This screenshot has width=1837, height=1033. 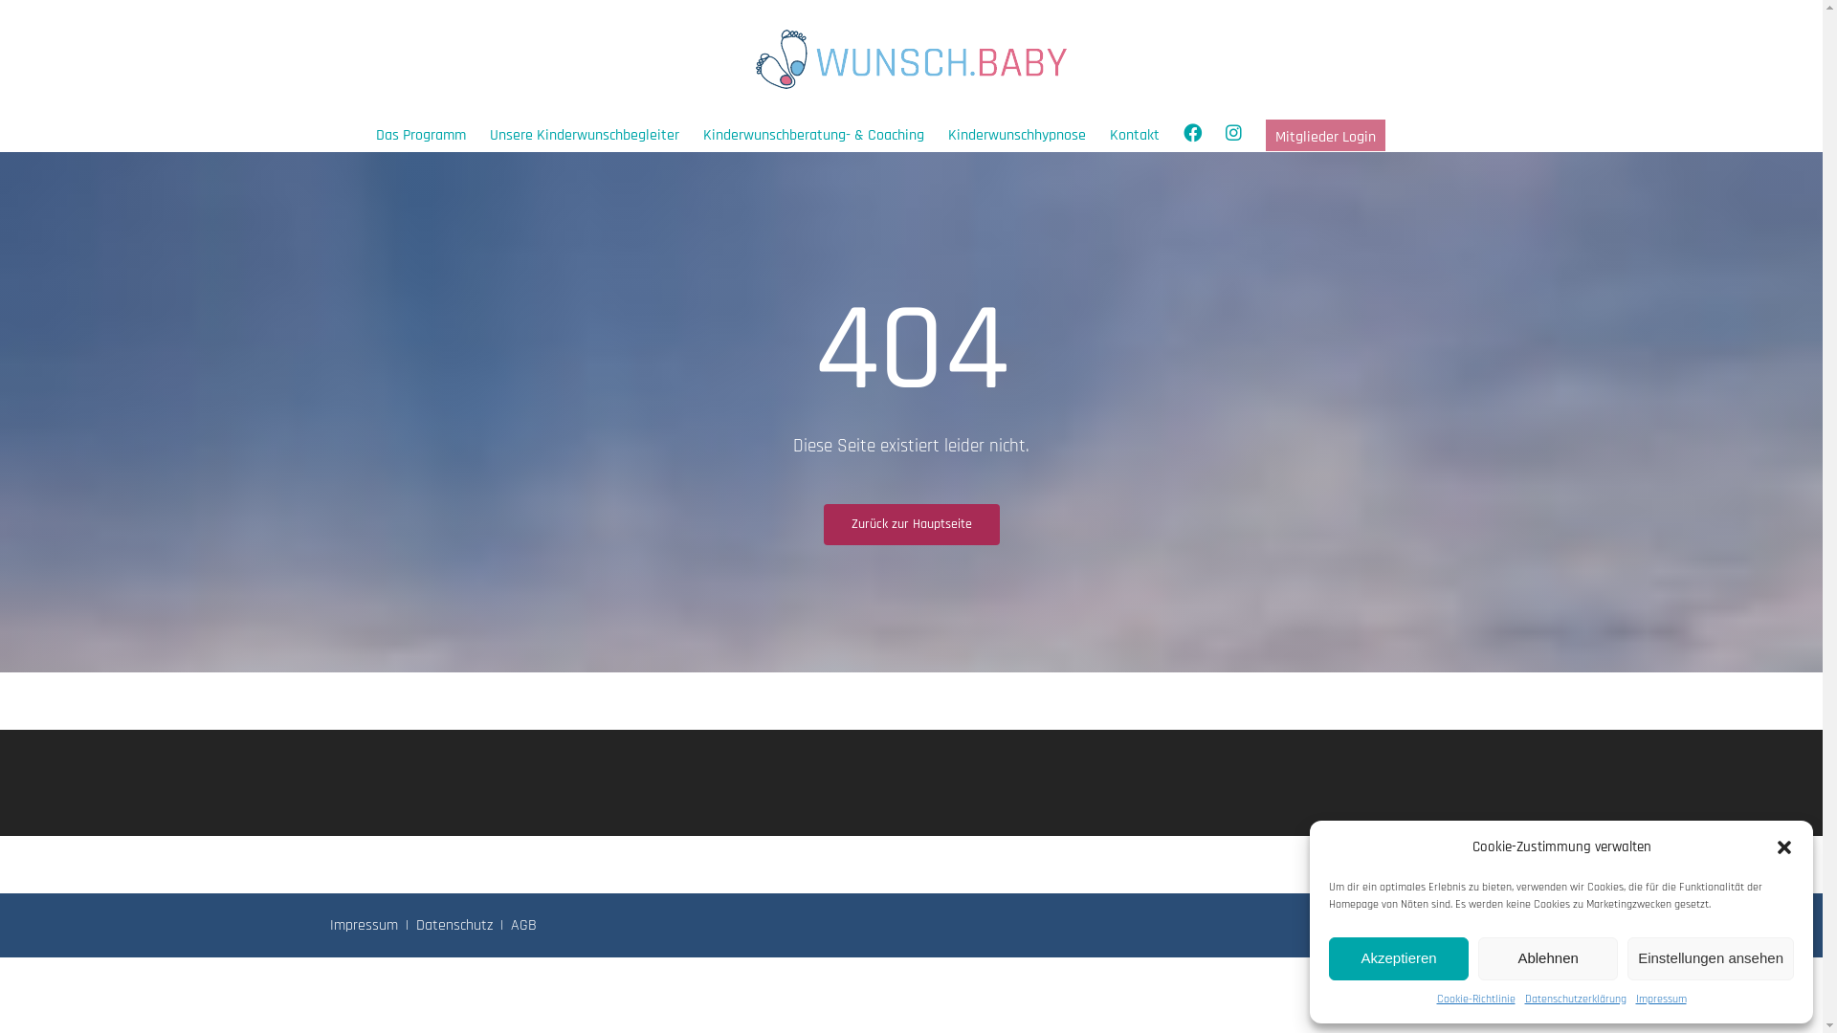 What do you see at coordinates (1399, 958) in the screenshot?
I see `Akzeptieren` at bounding box center [1399, 958].